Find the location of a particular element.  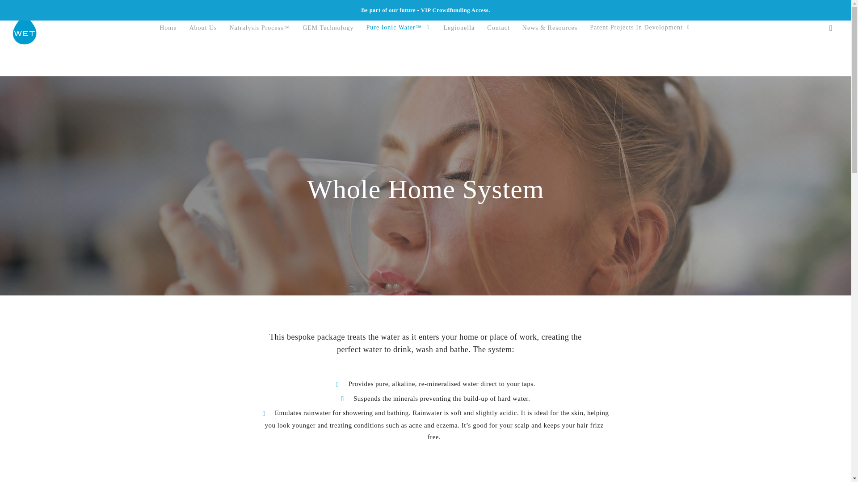

Contact is located at coordinates (498, 28).